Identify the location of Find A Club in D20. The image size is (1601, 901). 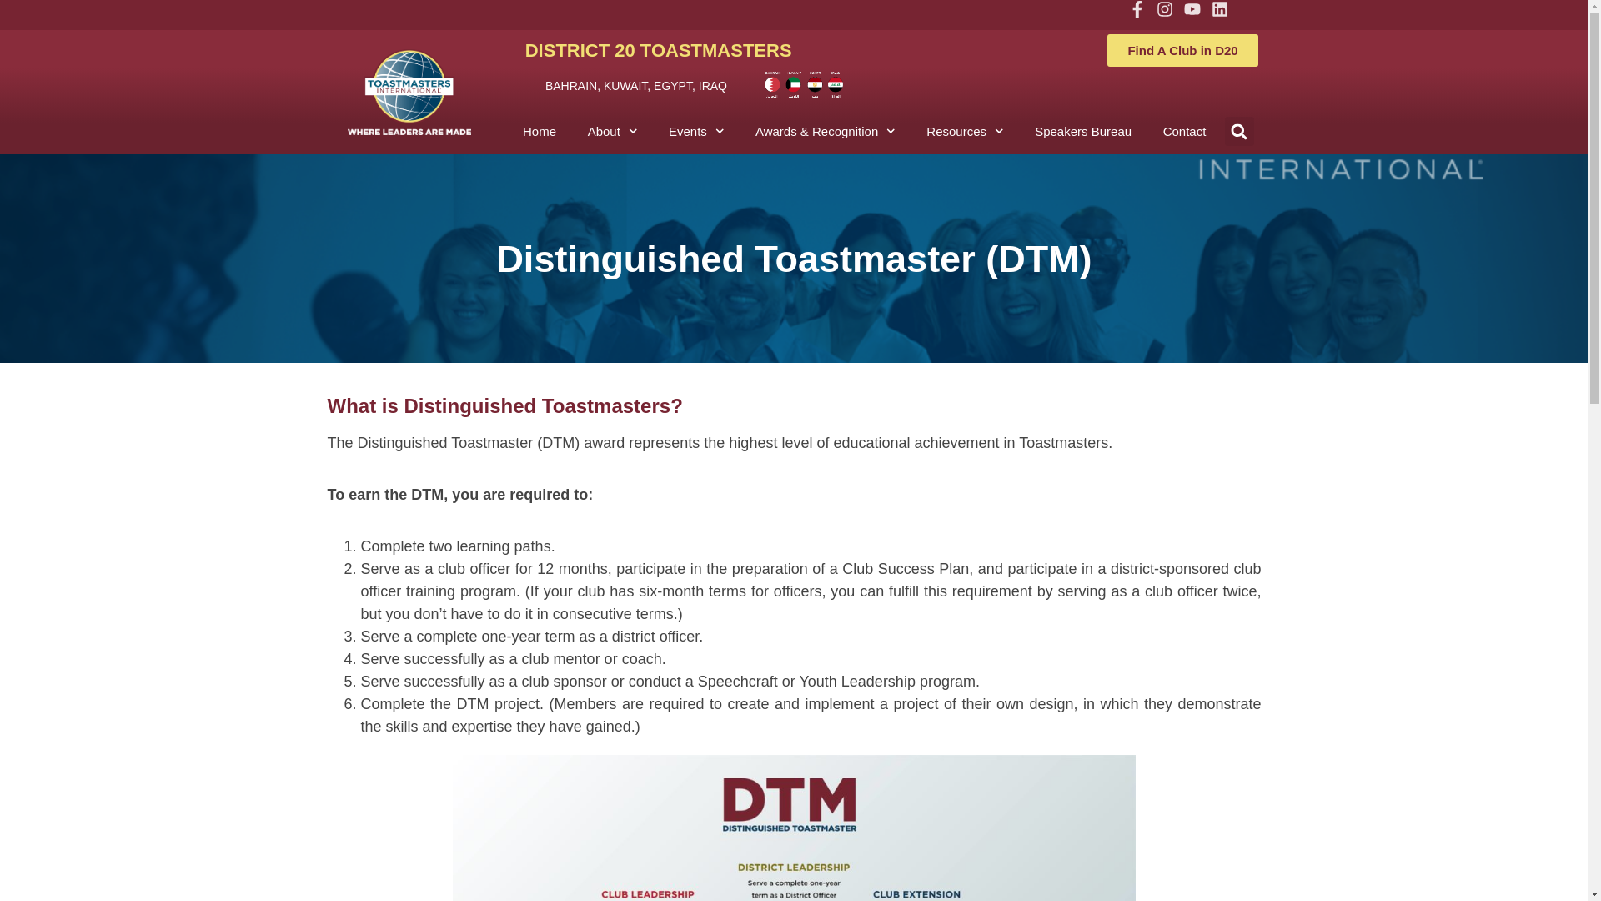
(1182, 50).